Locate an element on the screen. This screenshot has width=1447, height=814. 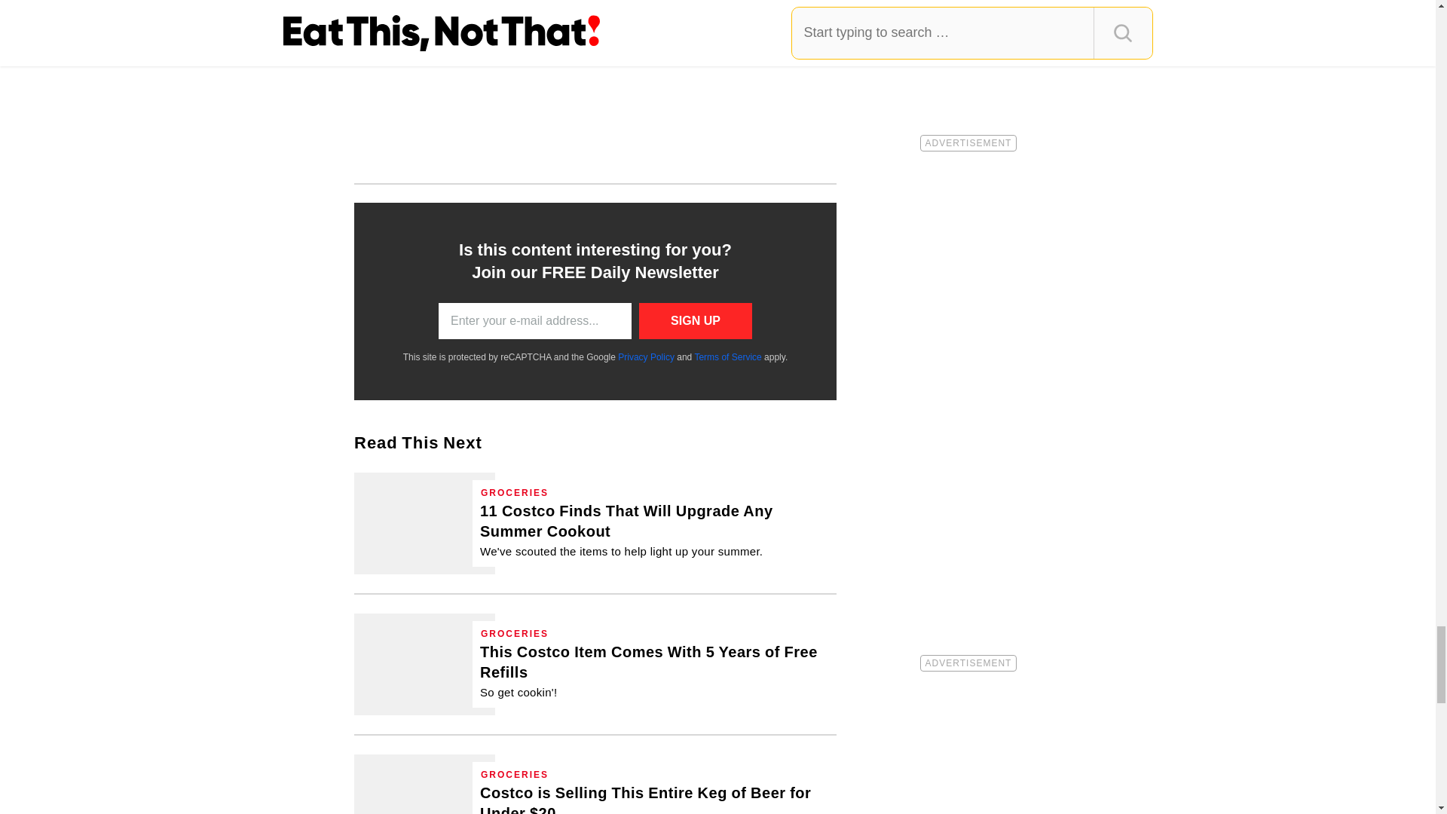
This Costco Item Comes With 5 Years of Free Refills is located at coordinates (424, 665).